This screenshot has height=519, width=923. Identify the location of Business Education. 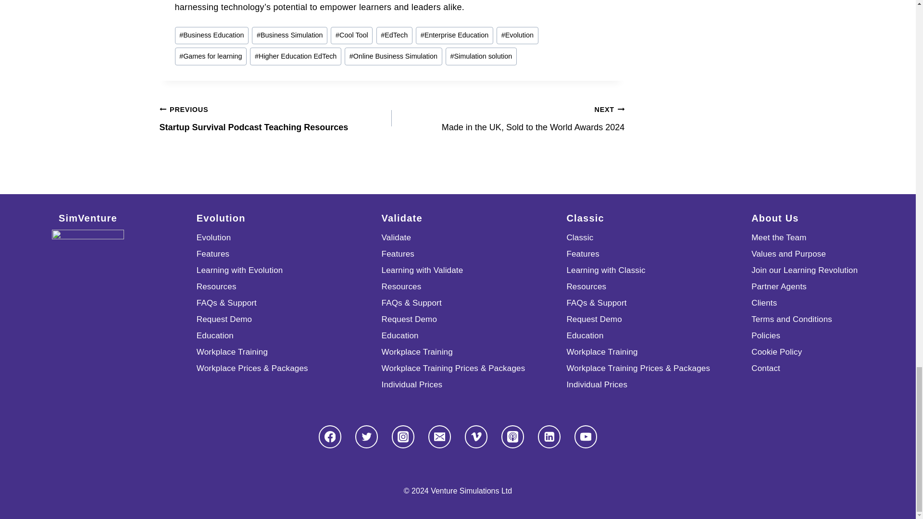
(212, 36).